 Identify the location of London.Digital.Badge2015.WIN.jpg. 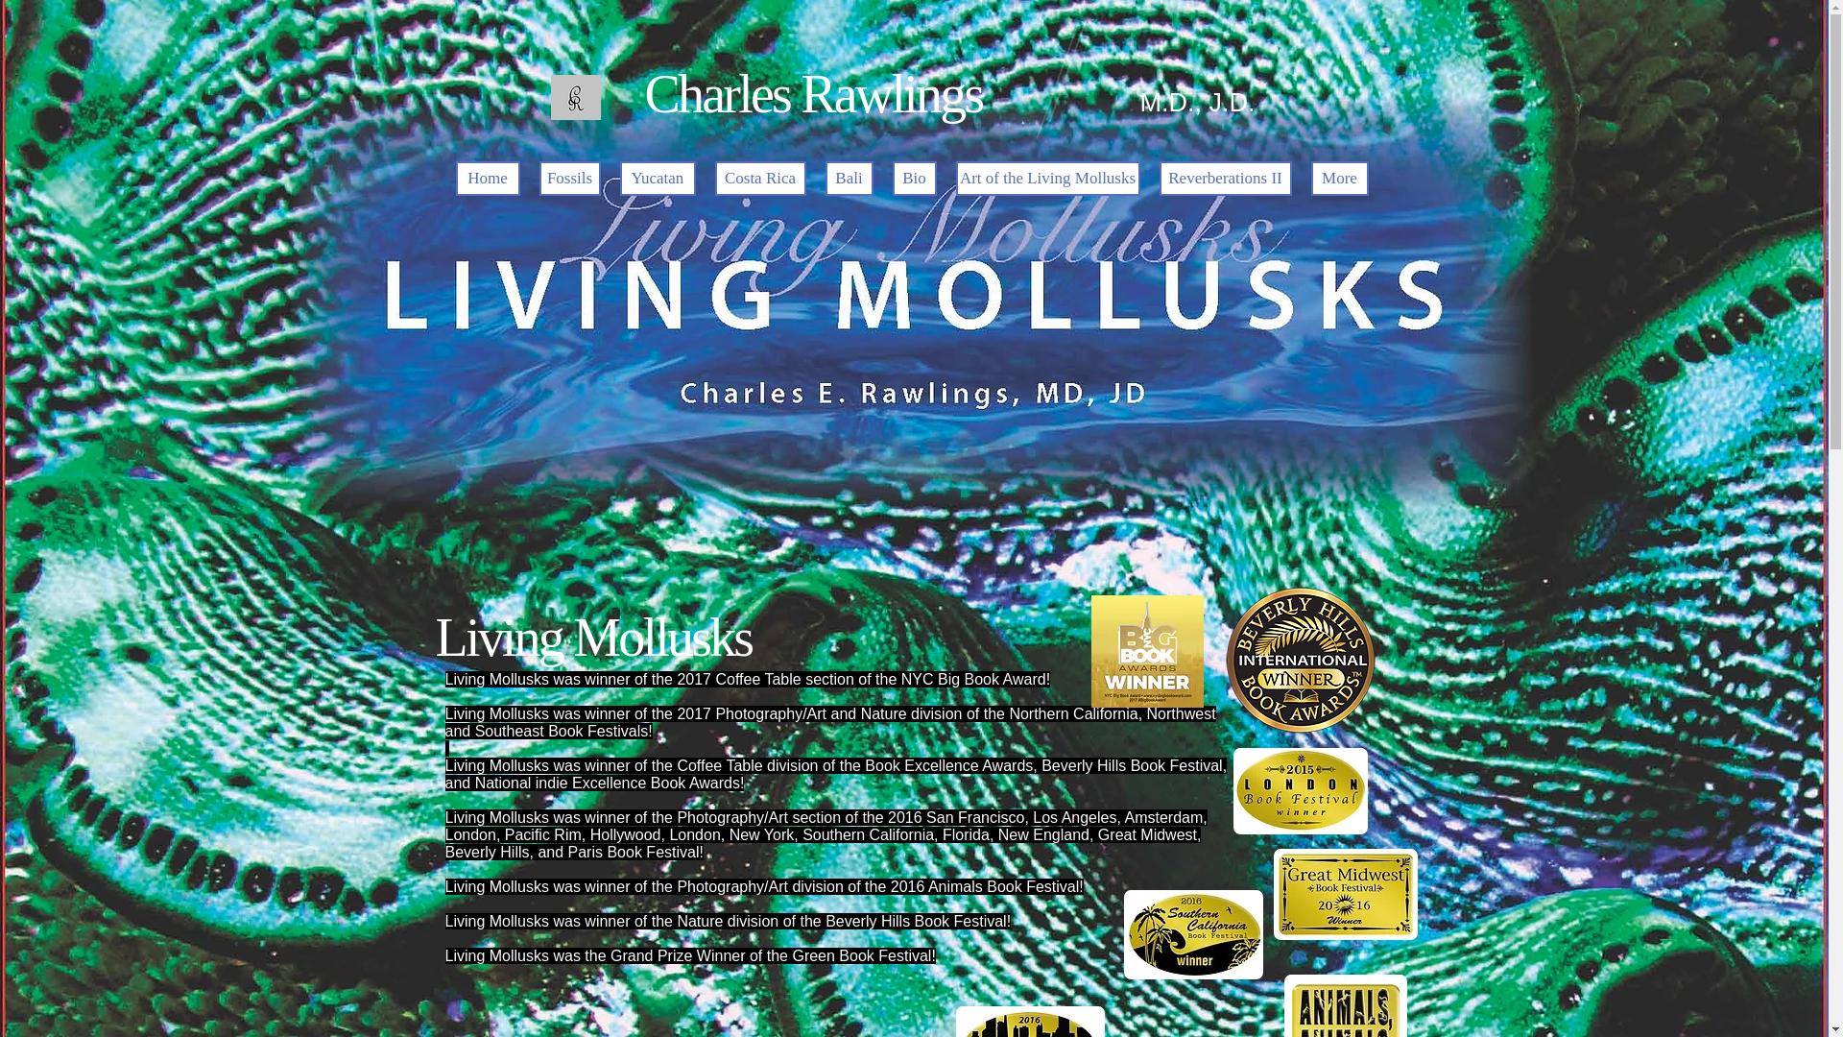
(1300, 791).